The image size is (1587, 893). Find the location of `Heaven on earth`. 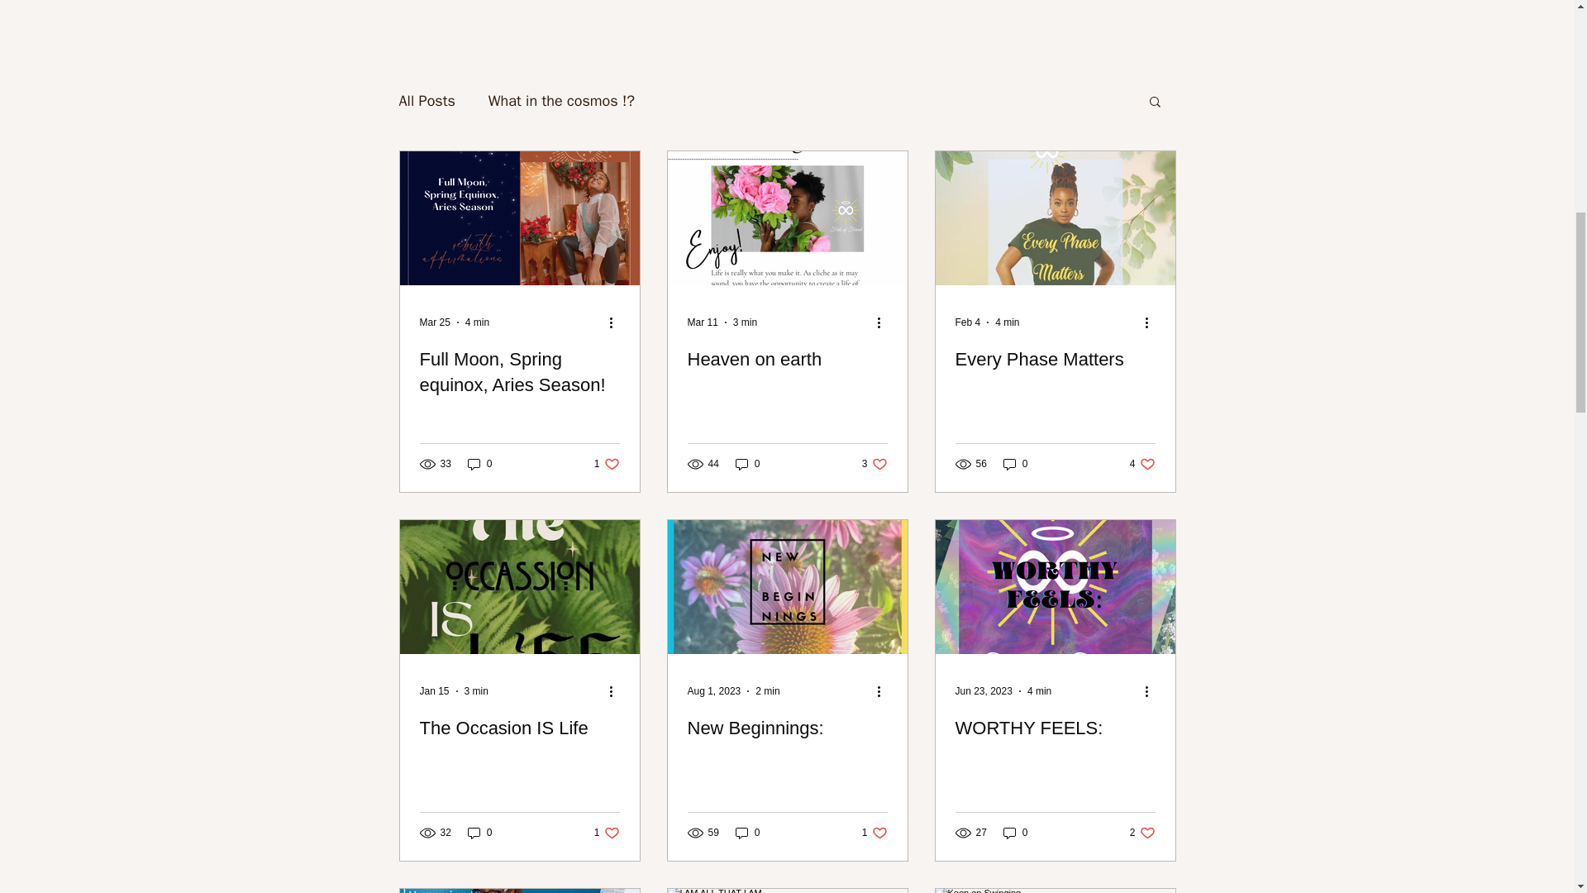

Heaven on earth is located at coordinates (1015, 833).